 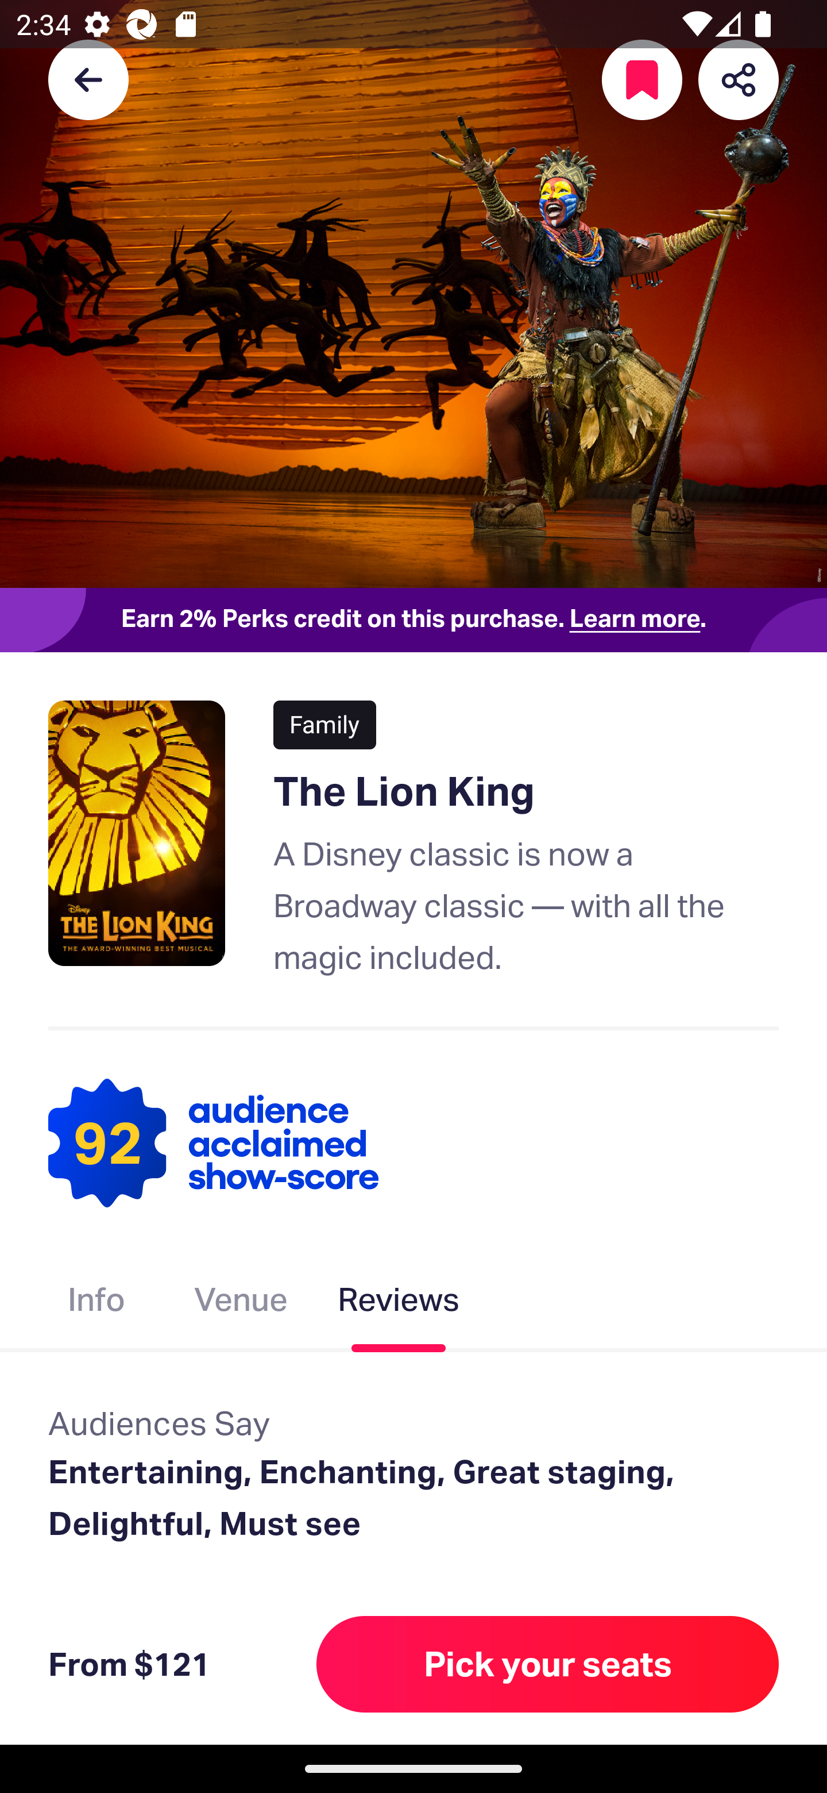 I want to click on Venue, so click(x=241, y=1303).